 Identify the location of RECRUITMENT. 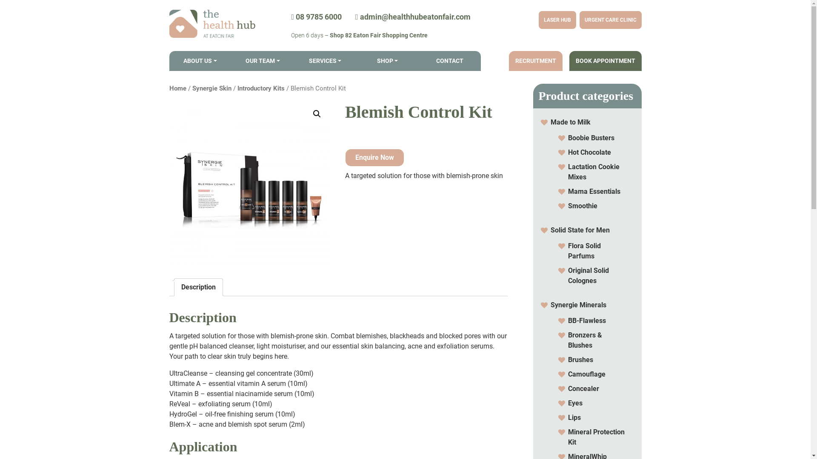
(536, 61).